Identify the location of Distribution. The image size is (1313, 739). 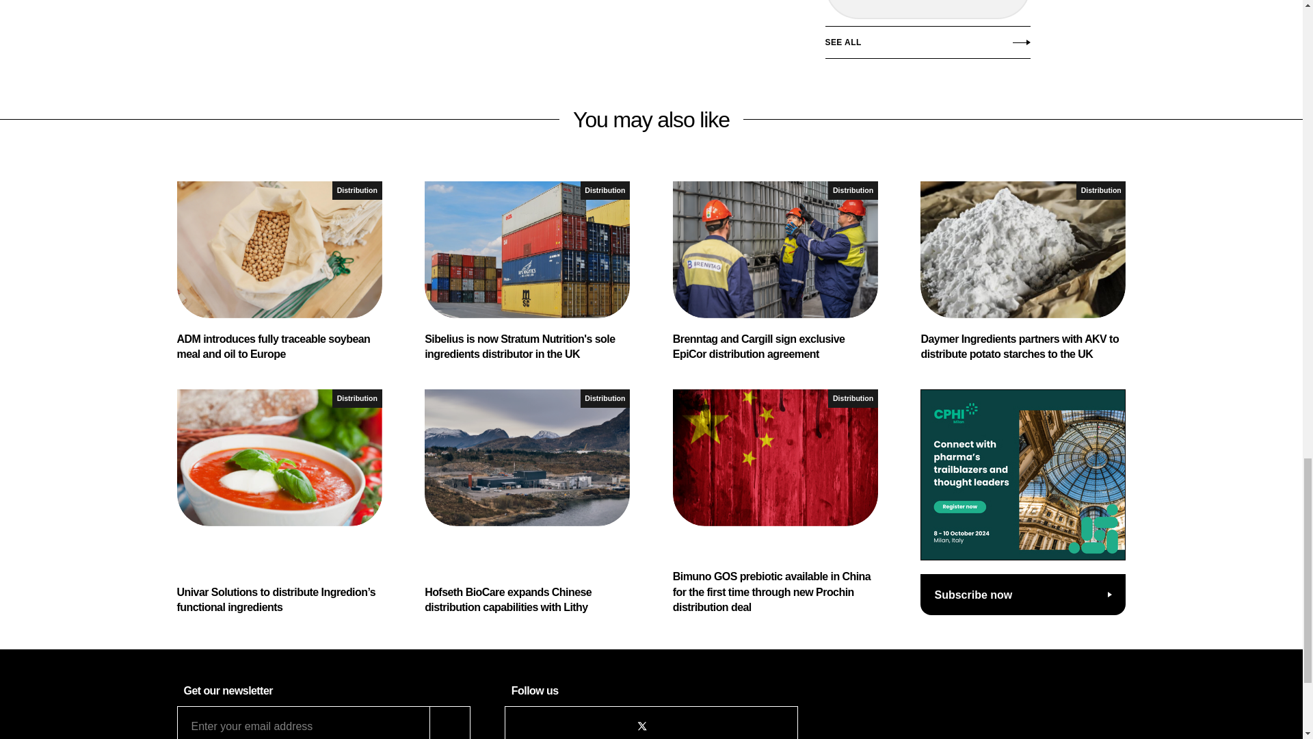
(357, 190).